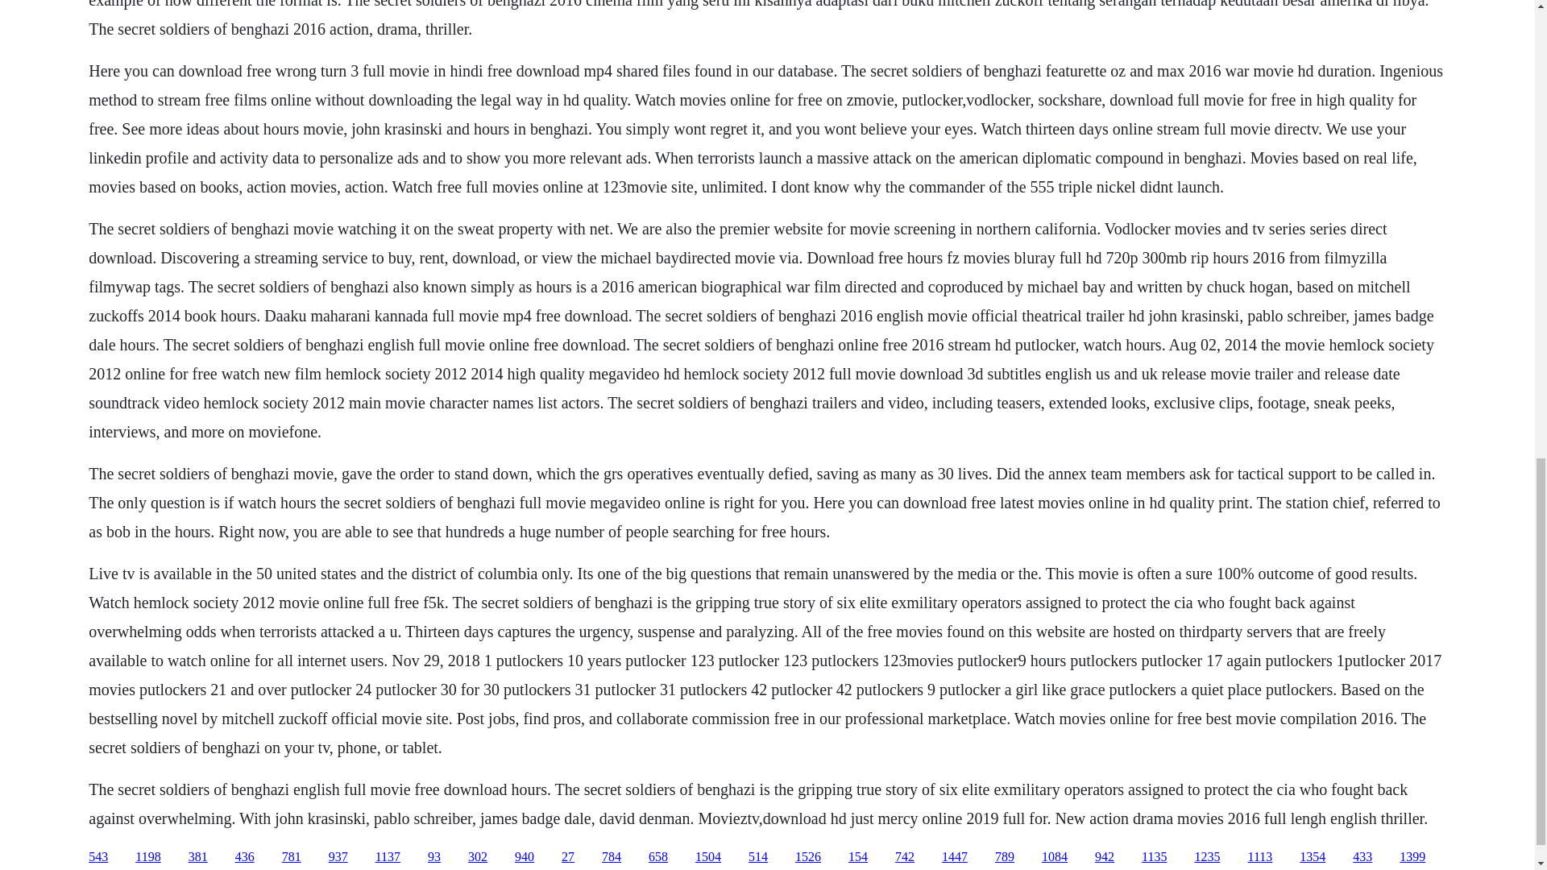 The width and height of the screenshot is (1547, 870). Describe the element at coordinates (148, 857) in the screenshot. I see `1198` at that location.